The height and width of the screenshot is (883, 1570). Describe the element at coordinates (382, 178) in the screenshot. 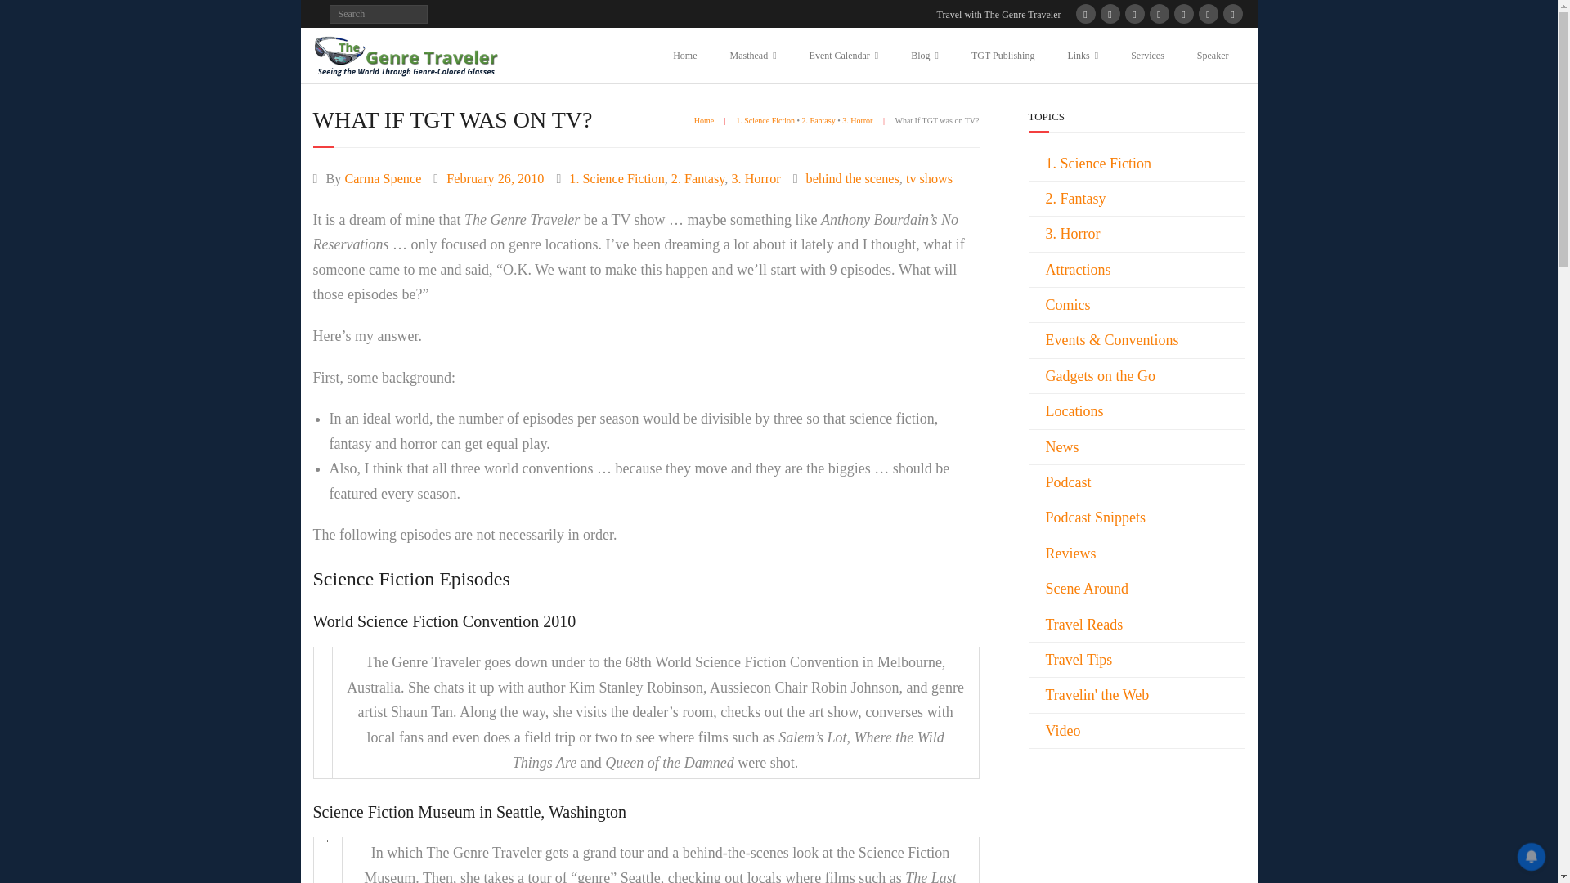

I see `View all posts by Carma Spence` at that location.